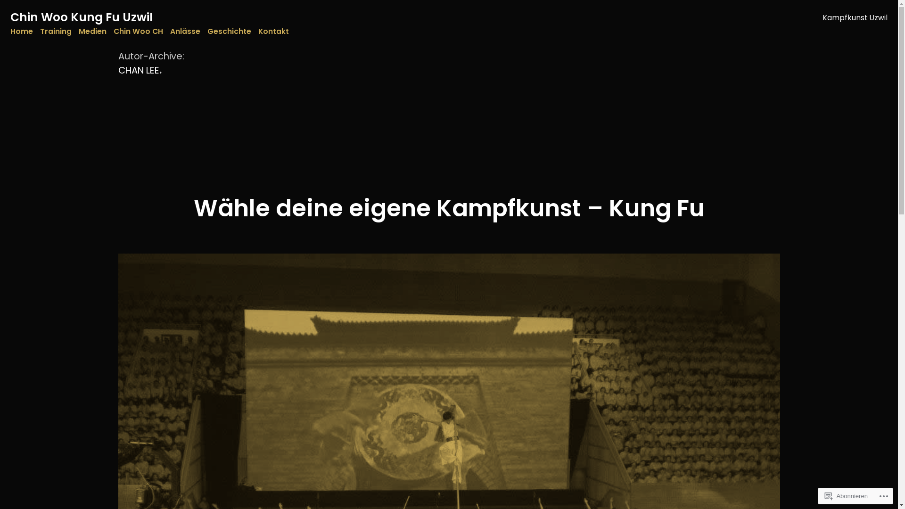 This screenshot has width=905, height=509. Describe the element at coordinates (273, 31) in the screenshot. I see `Kontakt` at that location.